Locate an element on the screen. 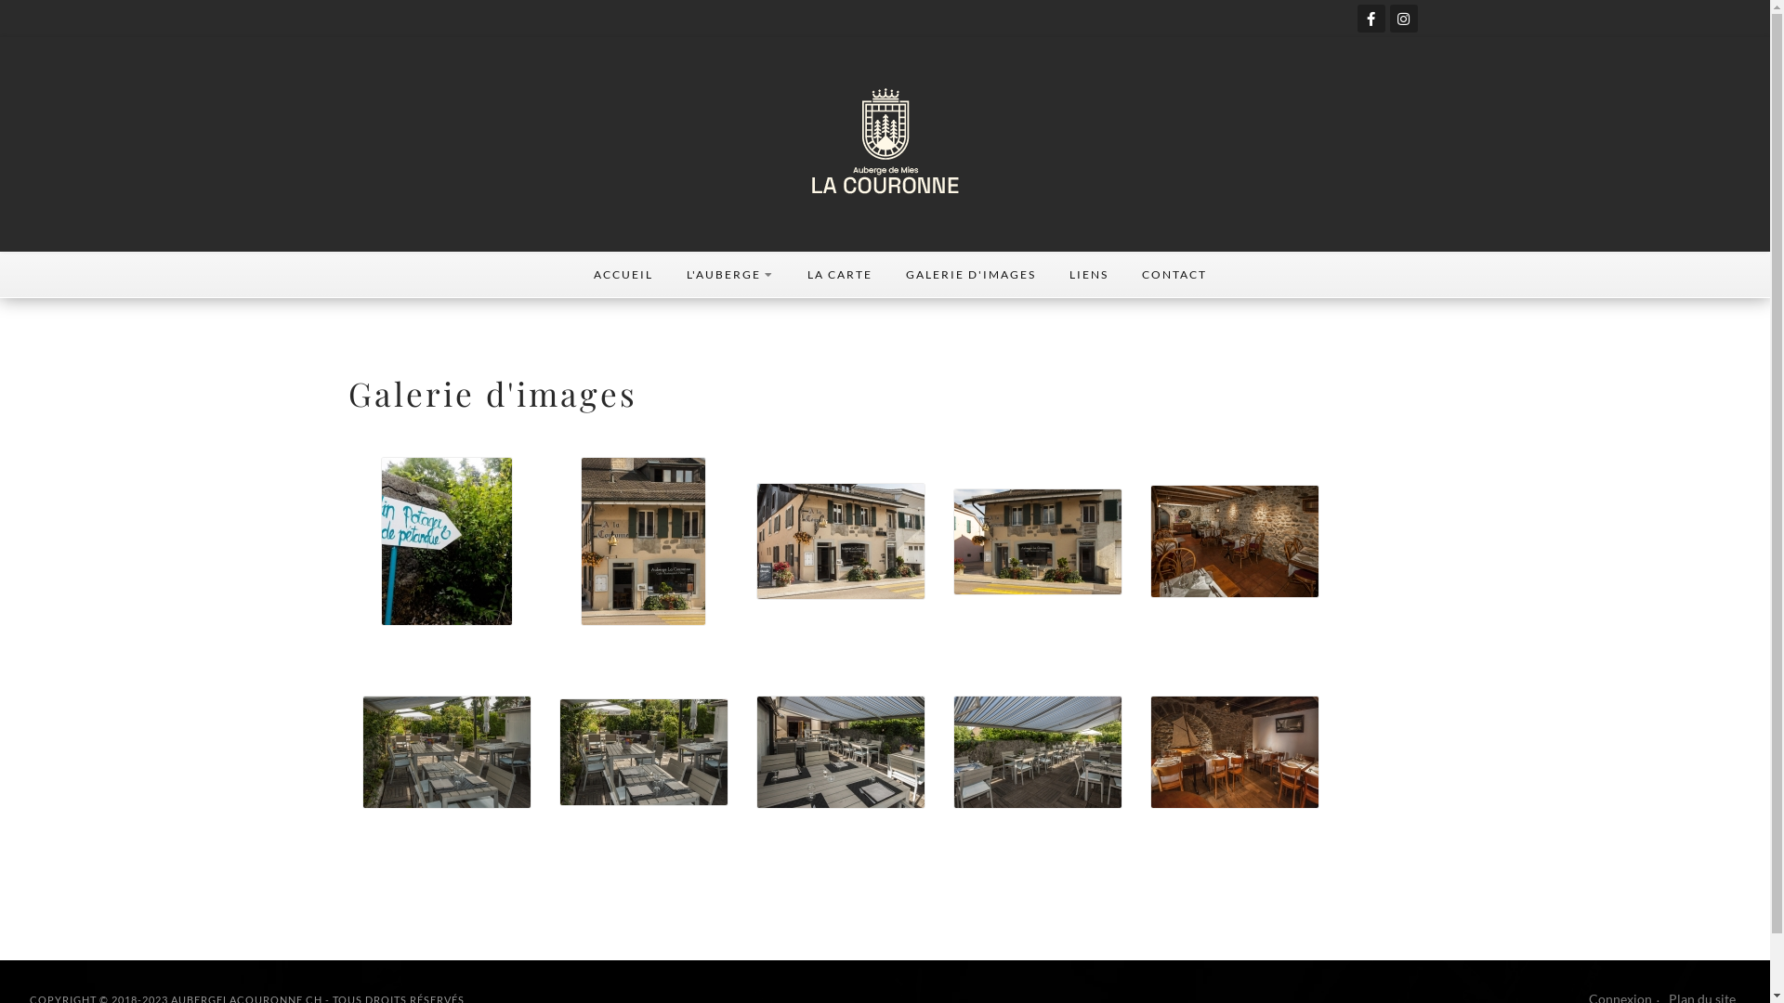 This screenshot has height=1003, width=1784. CONTACT is located at coordinates (1174, 275).